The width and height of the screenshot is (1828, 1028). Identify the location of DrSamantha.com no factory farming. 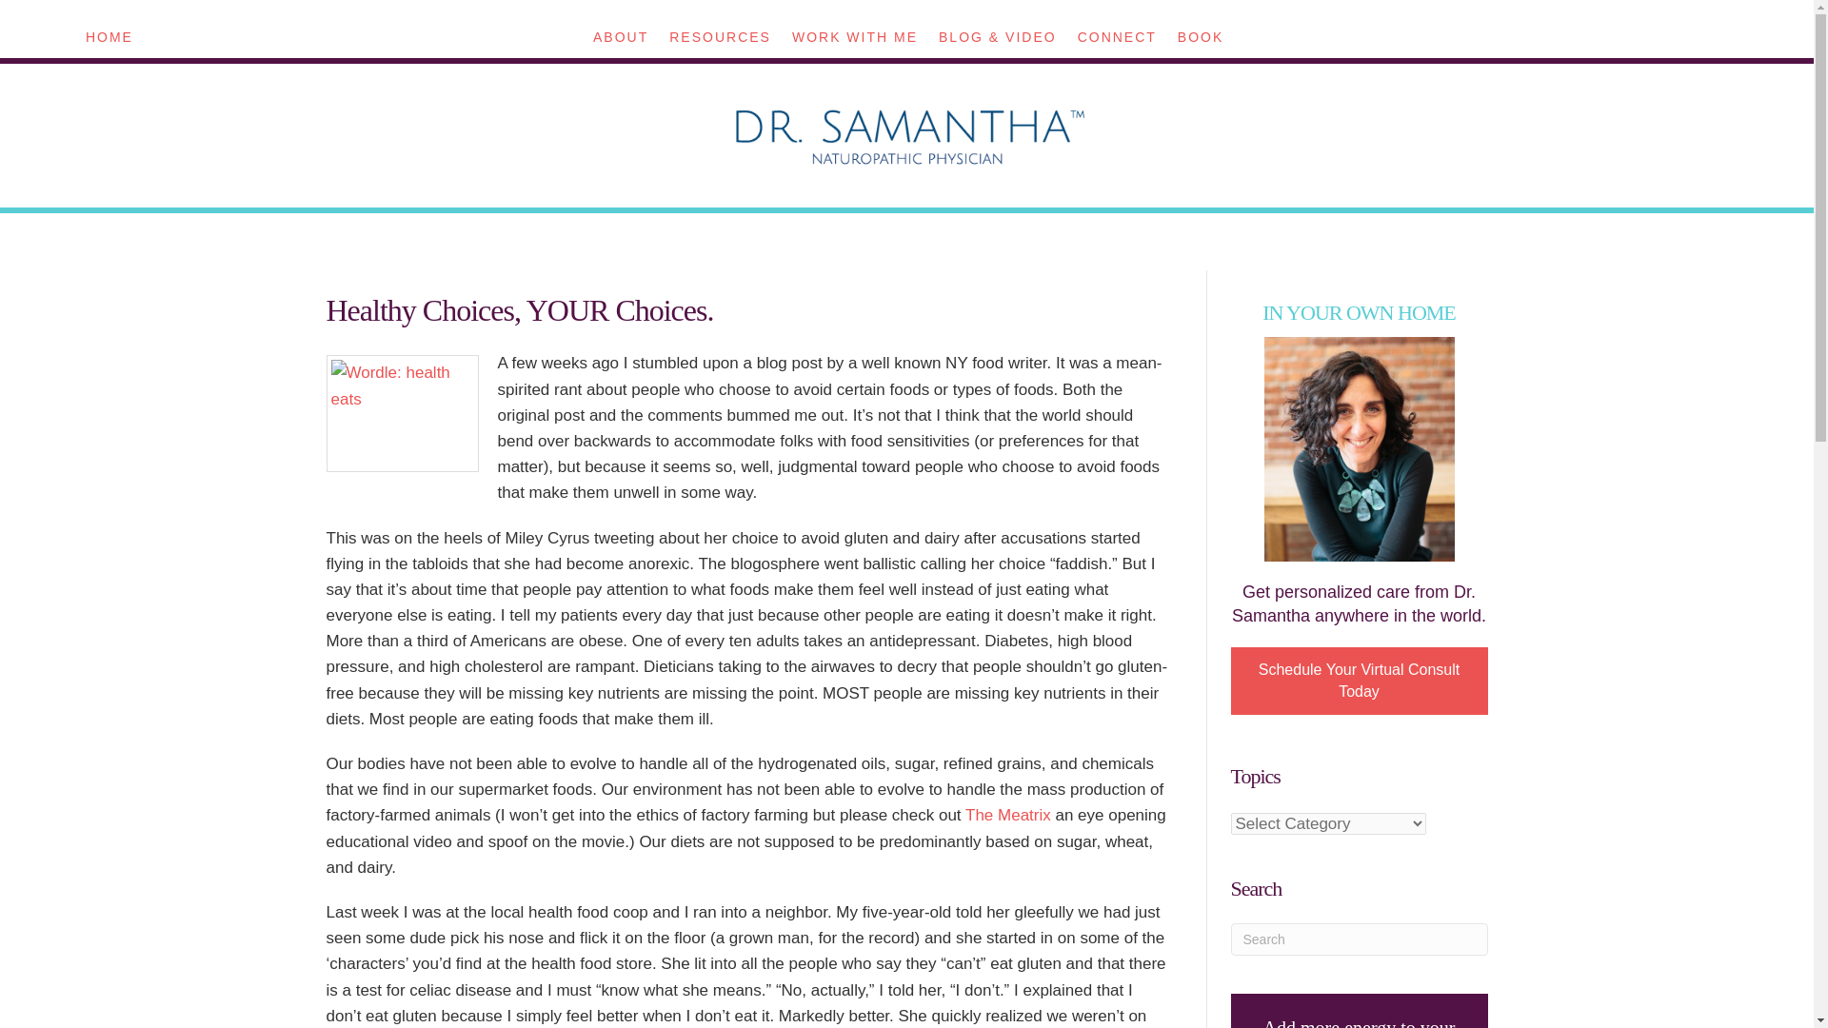
(1007, 815).